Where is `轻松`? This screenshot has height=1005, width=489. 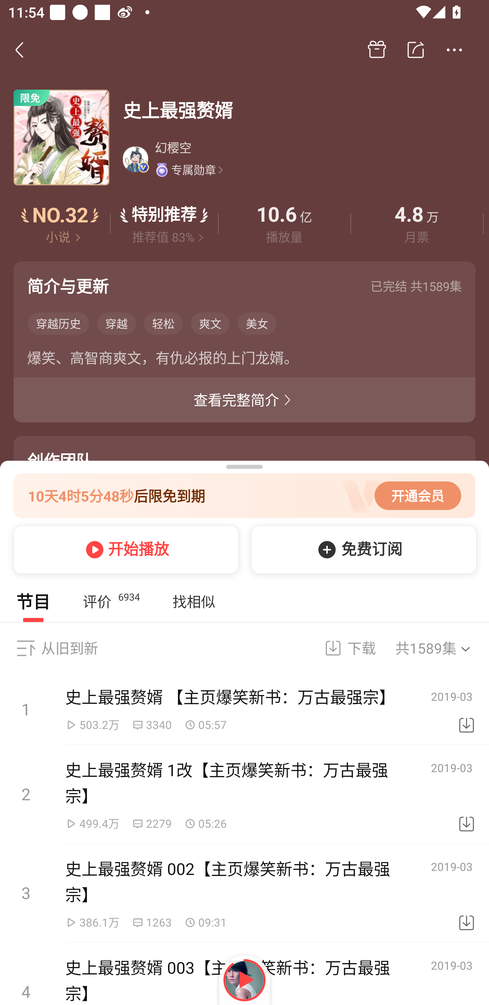
轻松 is located at coordinates (163, 323).